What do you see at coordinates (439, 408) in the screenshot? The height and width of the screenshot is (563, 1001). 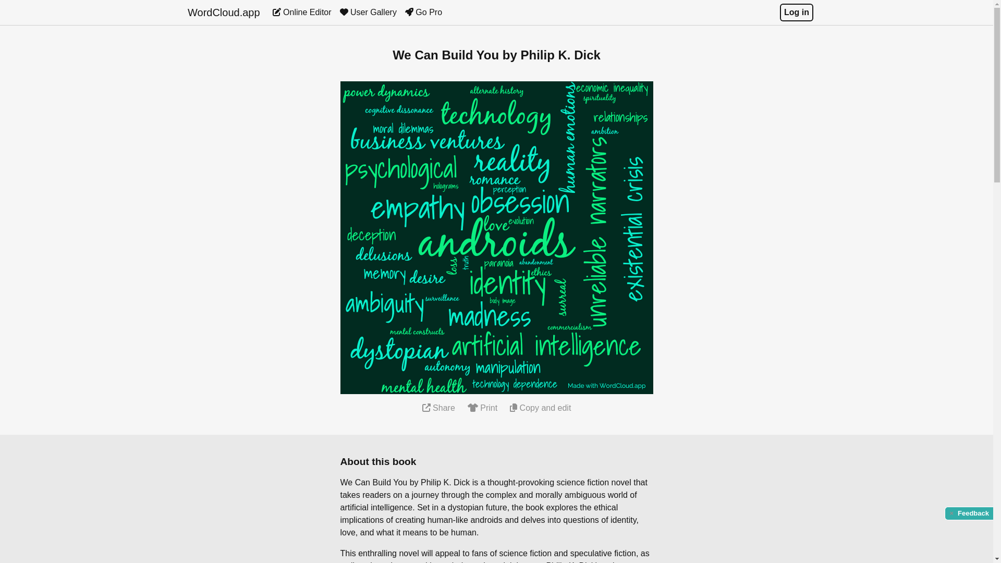 I see `Share` at bounding box center [439, 408].